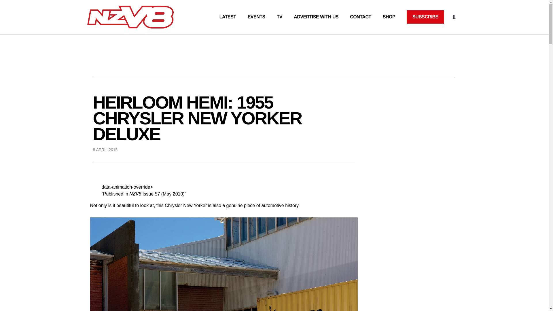 The height and width of the screenshot is (311, 553). I want to click on SHOP, so click(389, 17).